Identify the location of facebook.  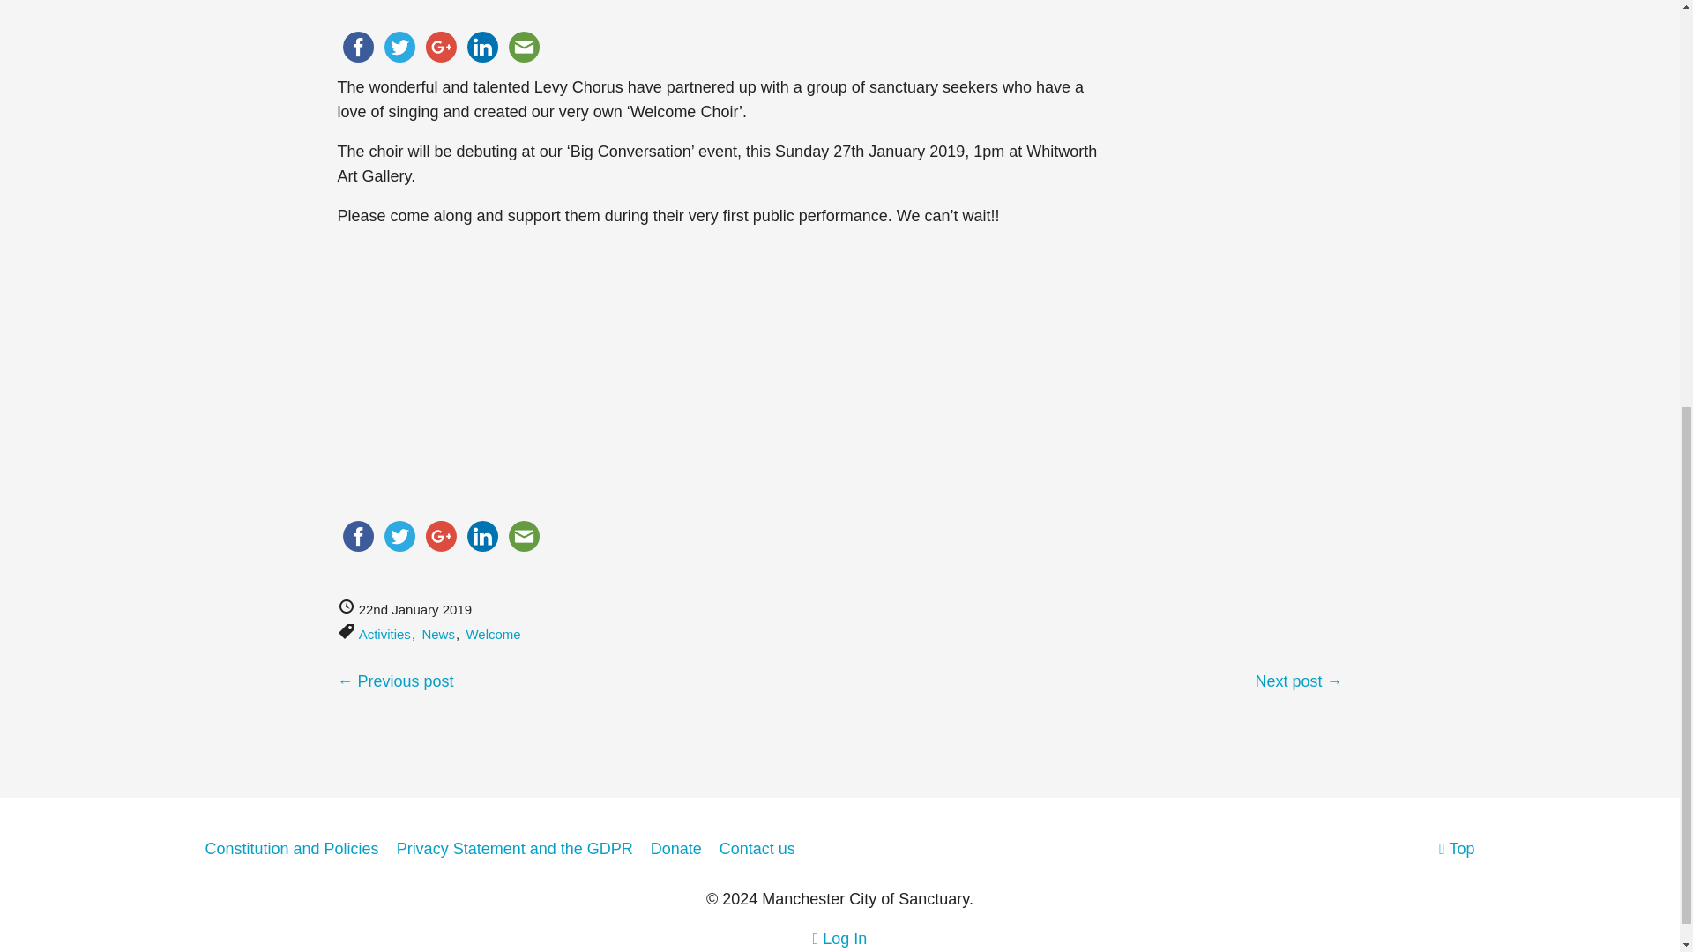
(357, 47).